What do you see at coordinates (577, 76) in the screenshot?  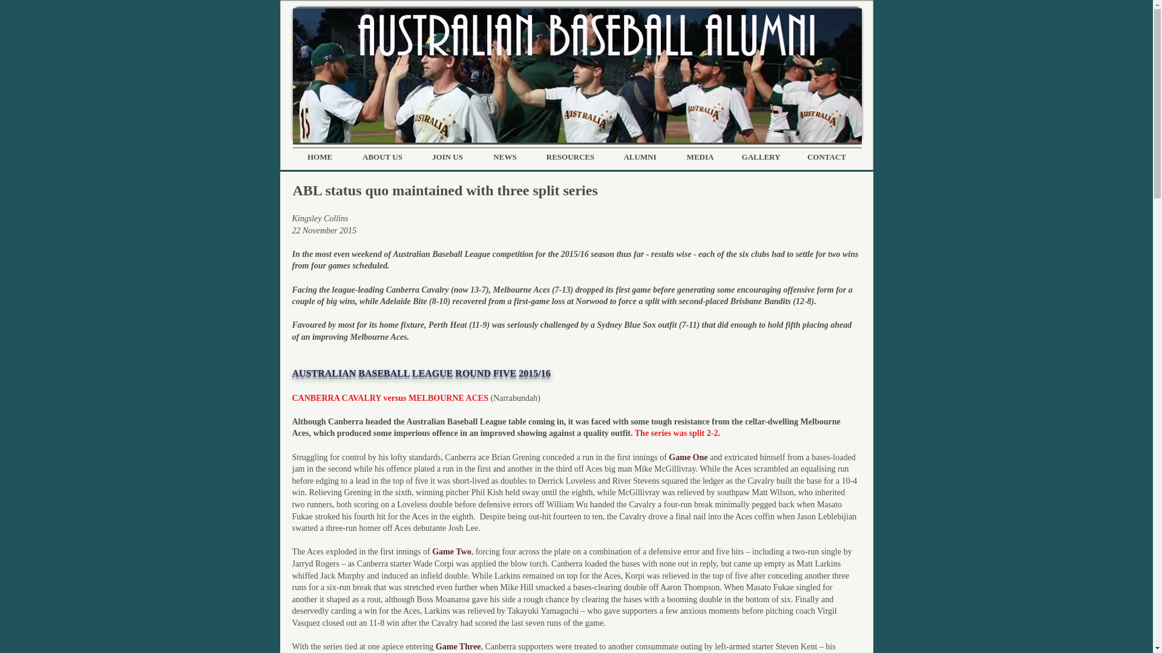 I see `thunder8.jpg` at bounding box center [577, 76].